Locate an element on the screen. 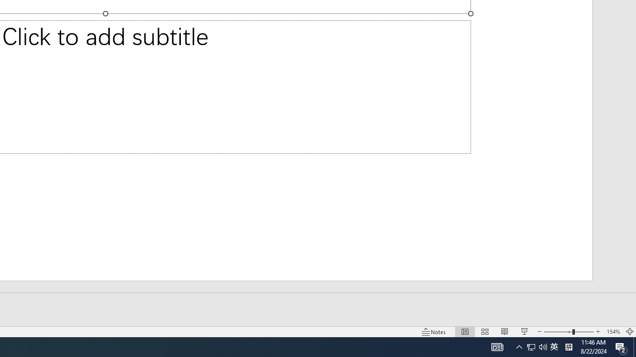  Normal is located at coordinates (465, 331).